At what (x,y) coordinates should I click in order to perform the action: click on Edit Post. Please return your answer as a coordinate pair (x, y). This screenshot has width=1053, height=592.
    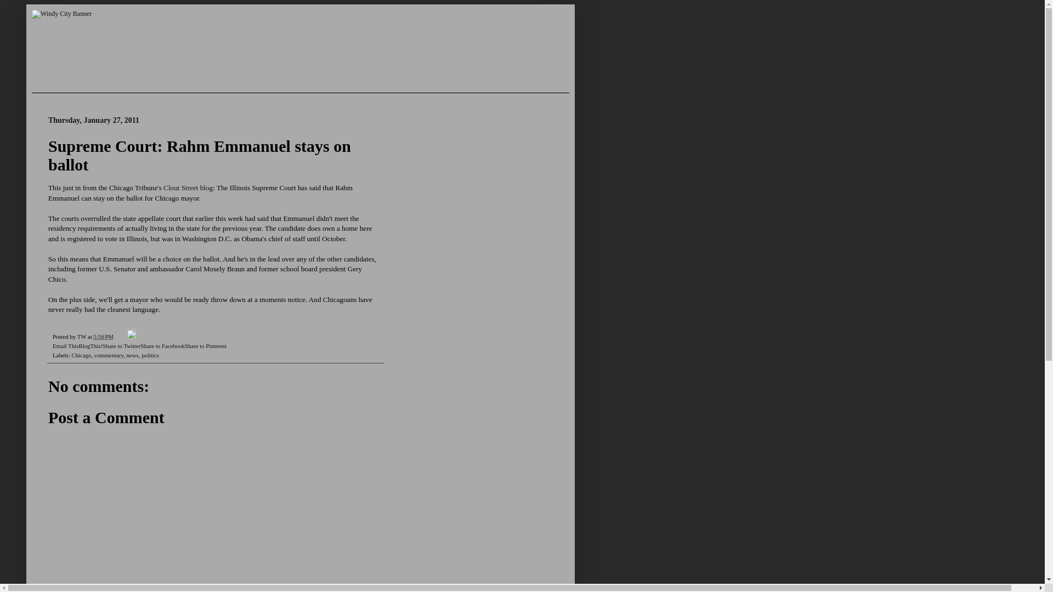
    Looking at the image, I should click on (131, 337).